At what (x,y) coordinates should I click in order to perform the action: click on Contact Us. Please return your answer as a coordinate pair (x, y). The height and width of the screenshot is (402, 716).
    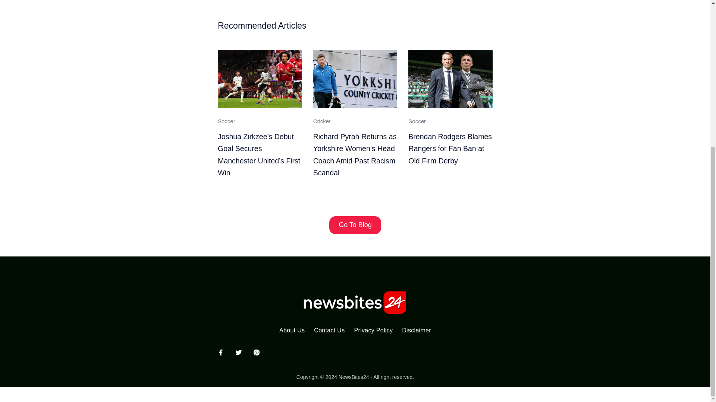
    Looking at the image, I should click on (329, 331).